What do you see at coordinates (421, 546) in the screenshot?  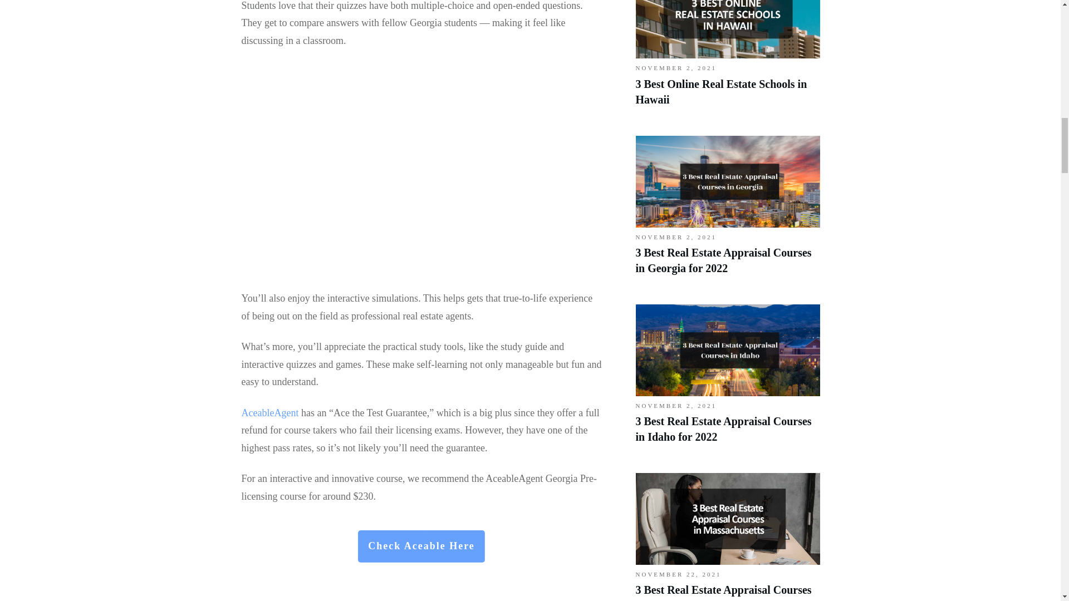 I see `Check Aceable Here` at bounding box center [421, 546].